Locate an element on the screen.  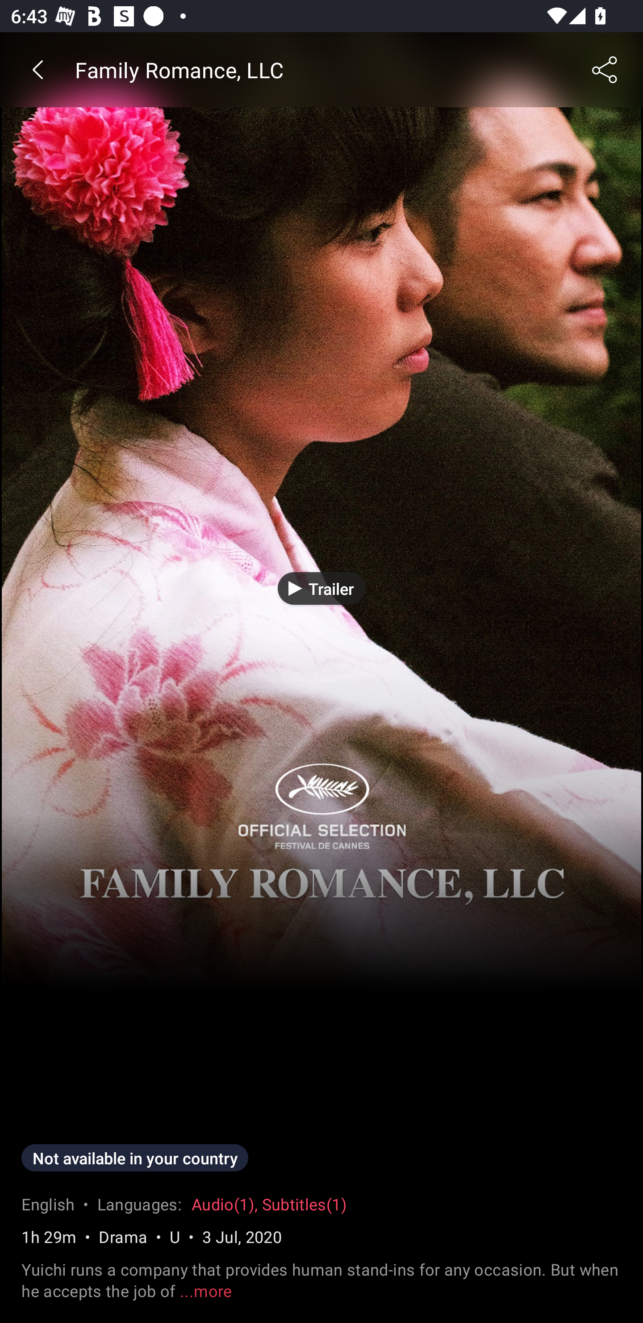
Trailer is located at coordinates (321, 588).